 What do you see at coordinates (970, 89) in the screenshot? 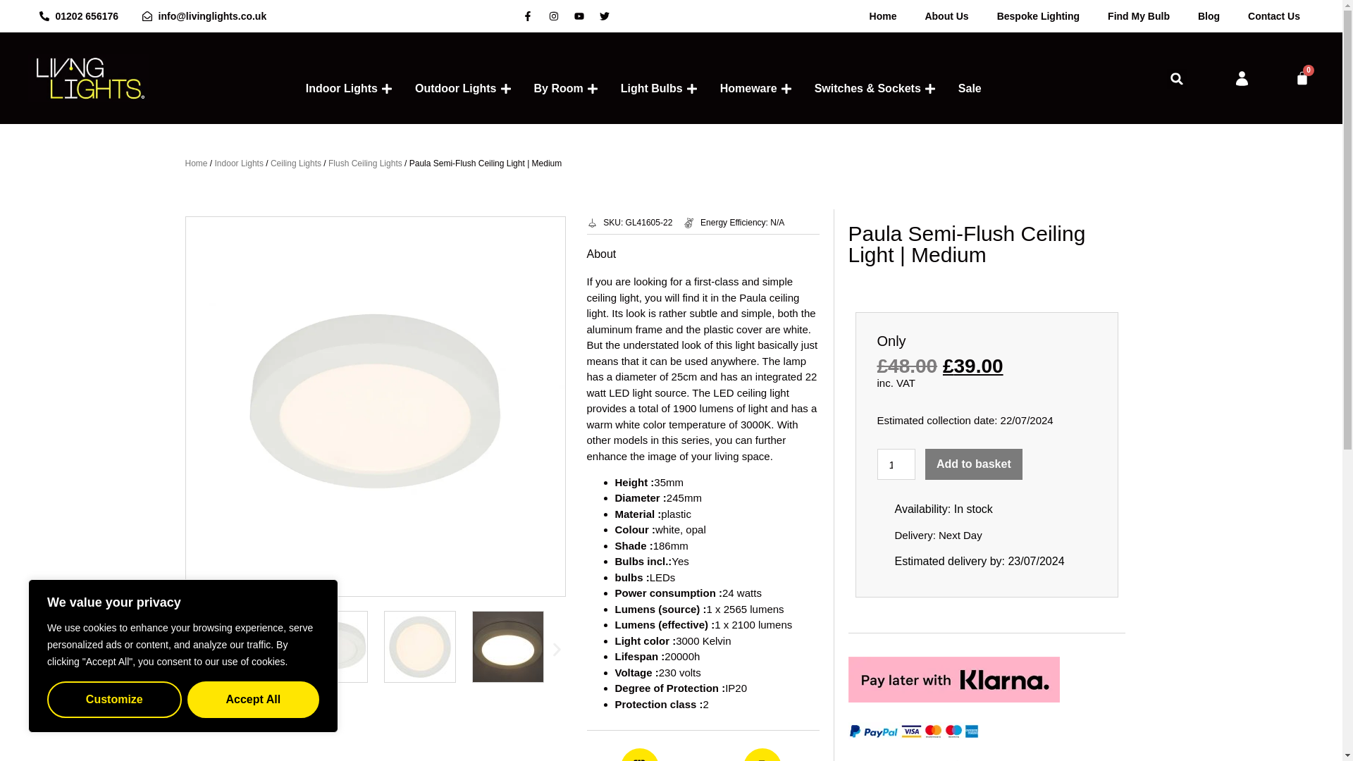
I see `Sale` at bounding box center [970, 89].